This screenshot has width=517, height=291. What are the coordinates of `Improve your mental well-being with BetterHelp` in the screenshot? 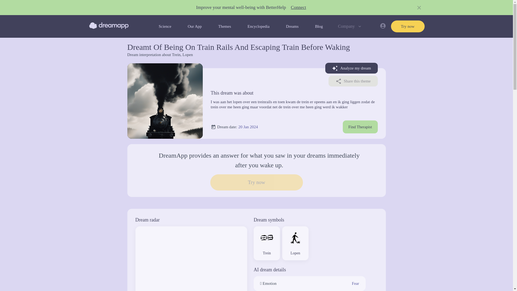 It's located at (241, 8).